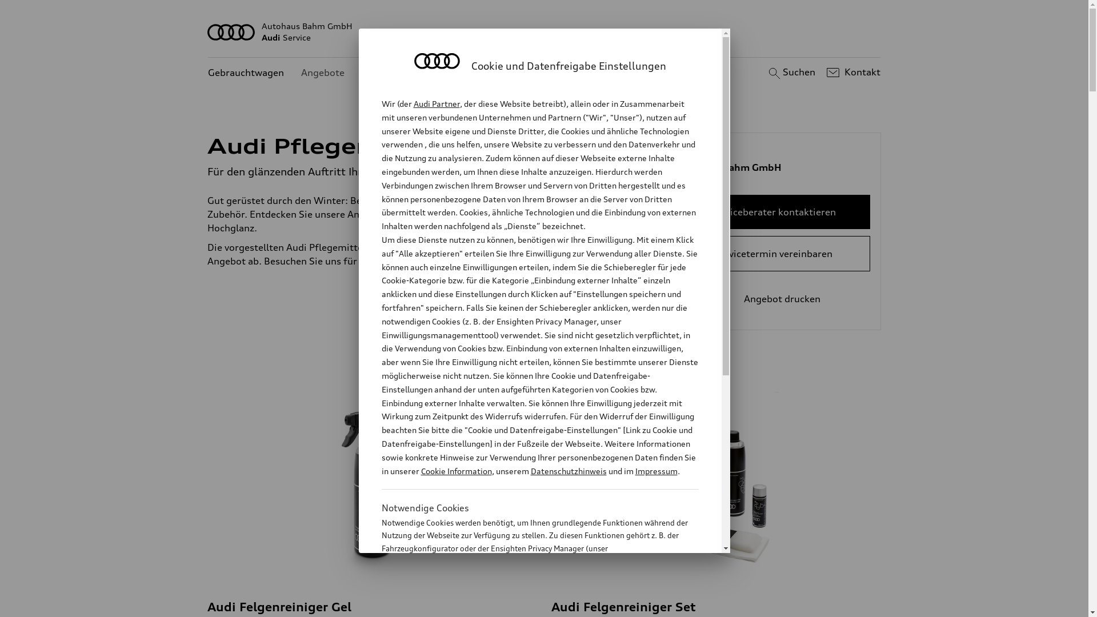 The width and height of the screenshot is (1097, 617). What do you see at coordinates (791, 73) in the screenshot?
I see `Suchen` at bounding box center [791, 73].